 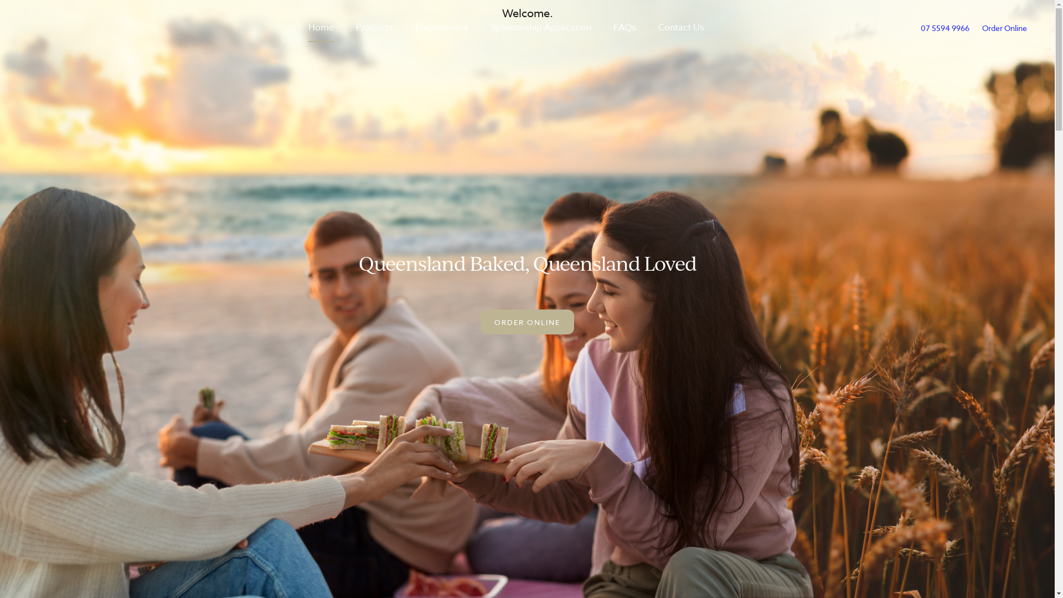 What do you see at coordinates (1004, 28) in the screenshot?
I see `Order Online` at bounding box center [1004, 28].